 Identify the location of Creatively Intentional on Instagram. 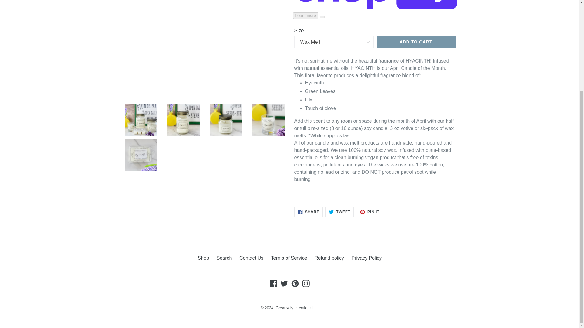
(306, 284).